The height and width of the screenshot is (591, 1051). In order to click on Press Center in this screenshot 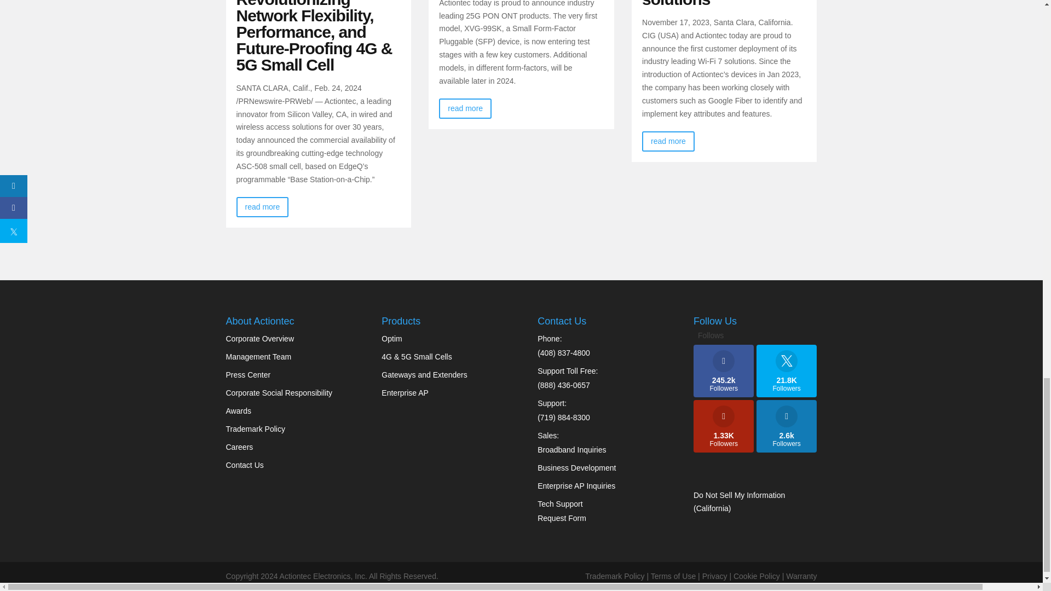, I will do `click(247, 375)`.